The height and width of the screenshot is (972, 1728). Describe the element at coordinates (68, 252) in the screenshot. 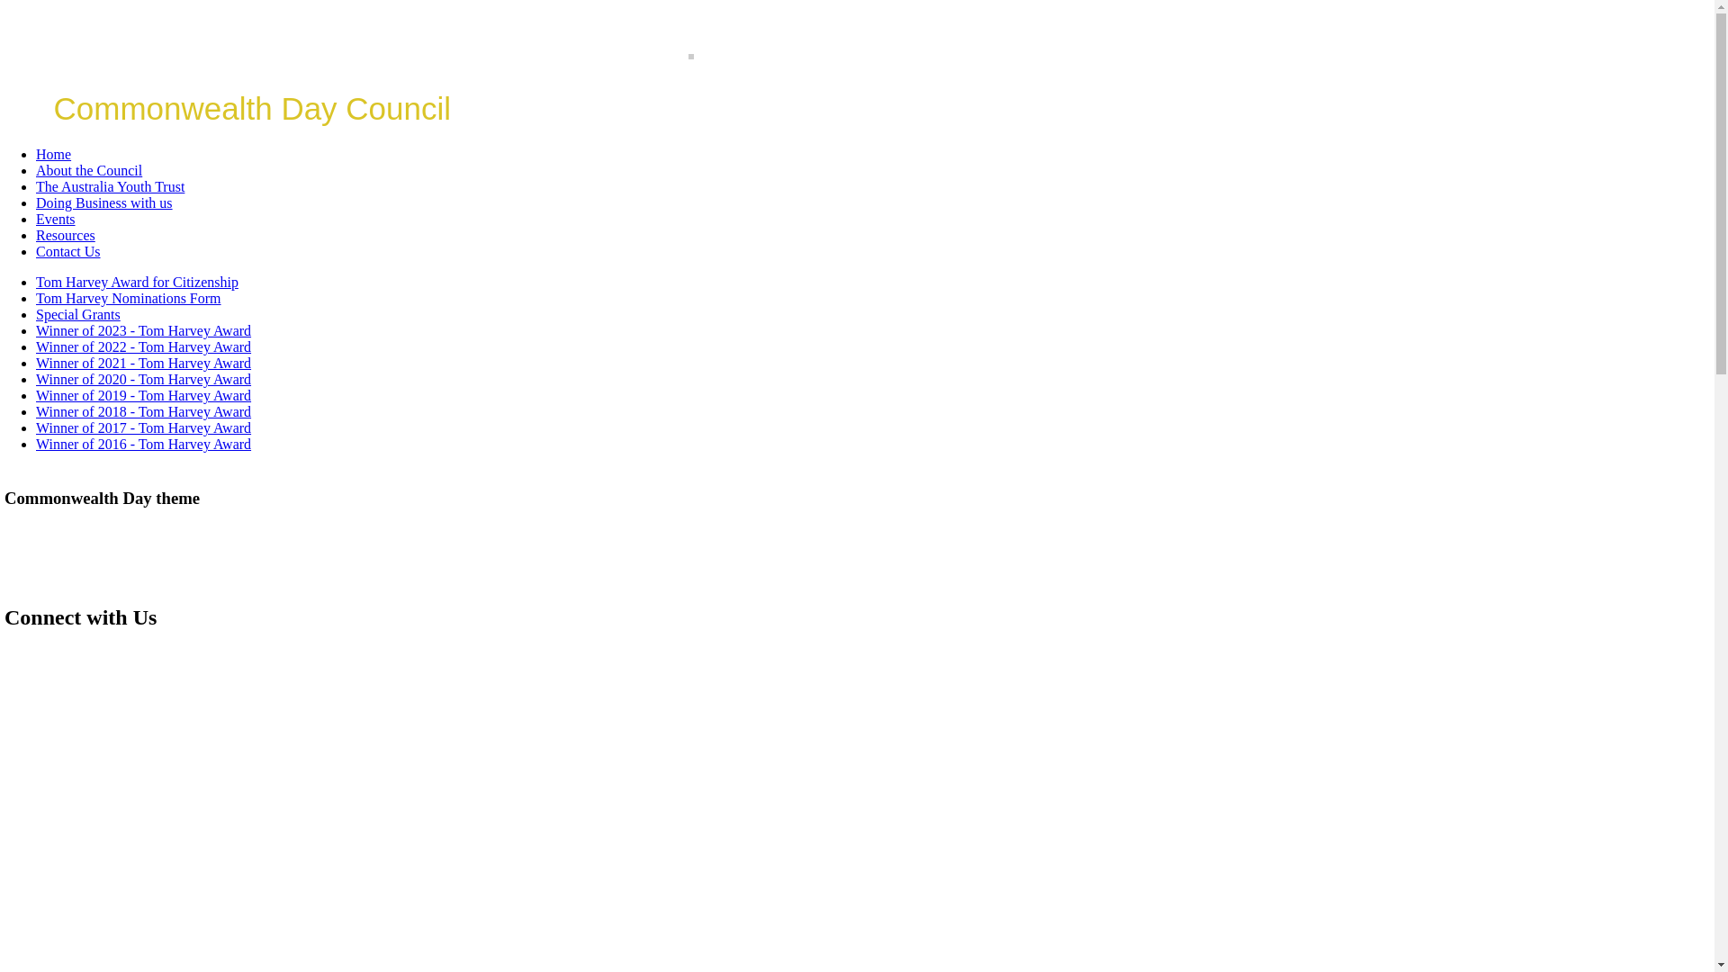

I see `Contact Us` at that location.